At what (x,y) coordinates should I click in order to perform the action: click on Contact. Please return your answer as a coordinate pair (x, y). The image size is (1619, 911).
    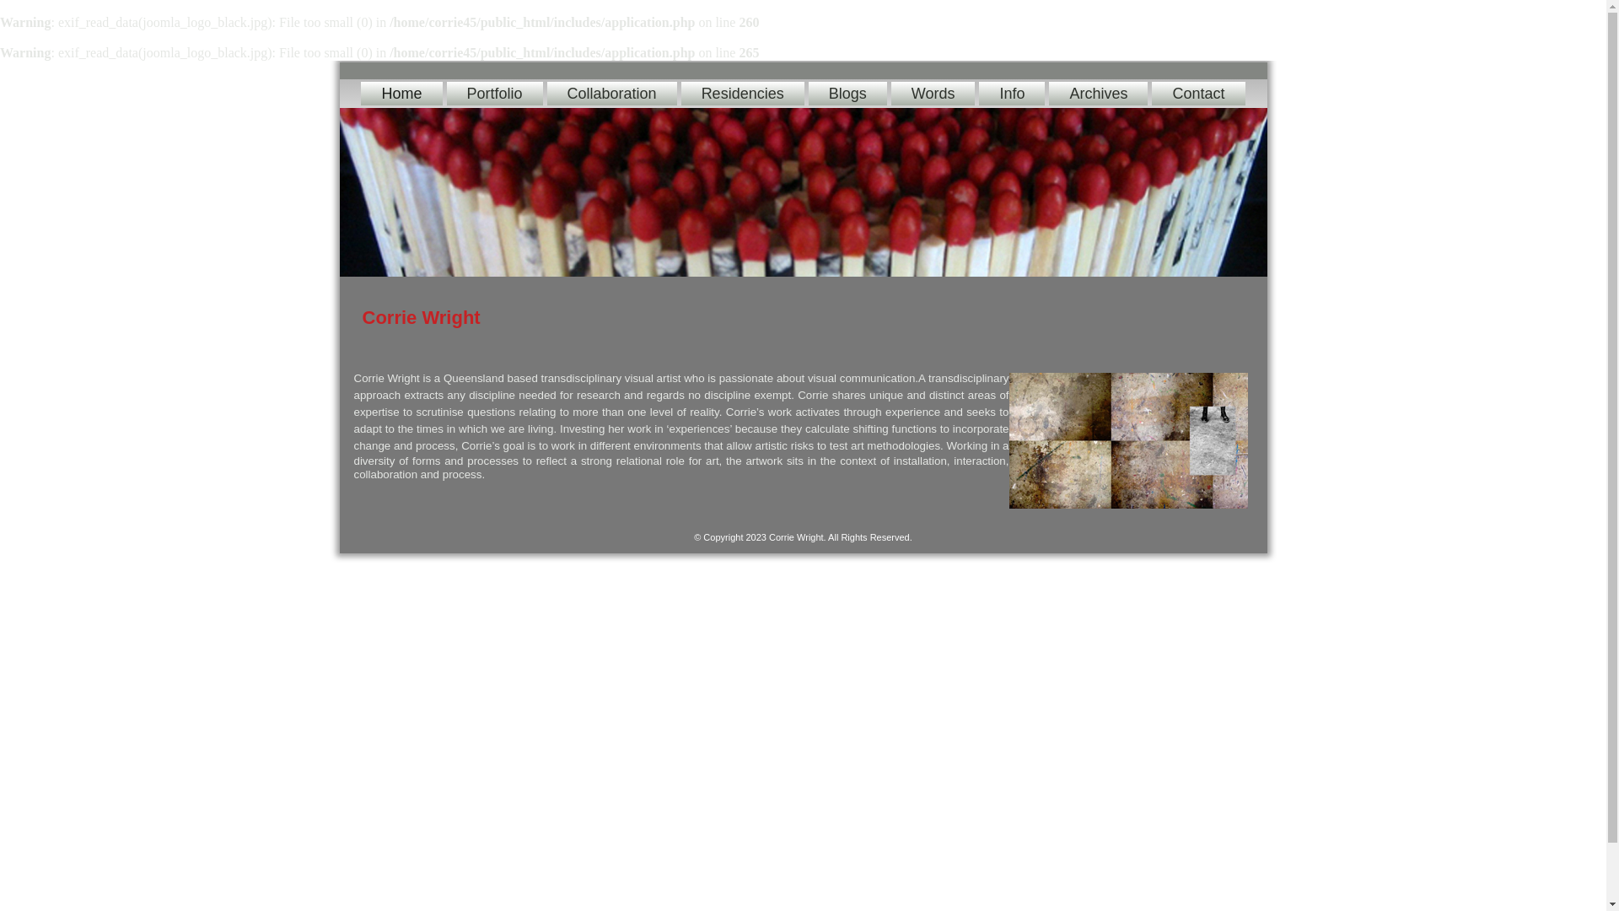
    Looking at the image, I should click on (1198, 94).